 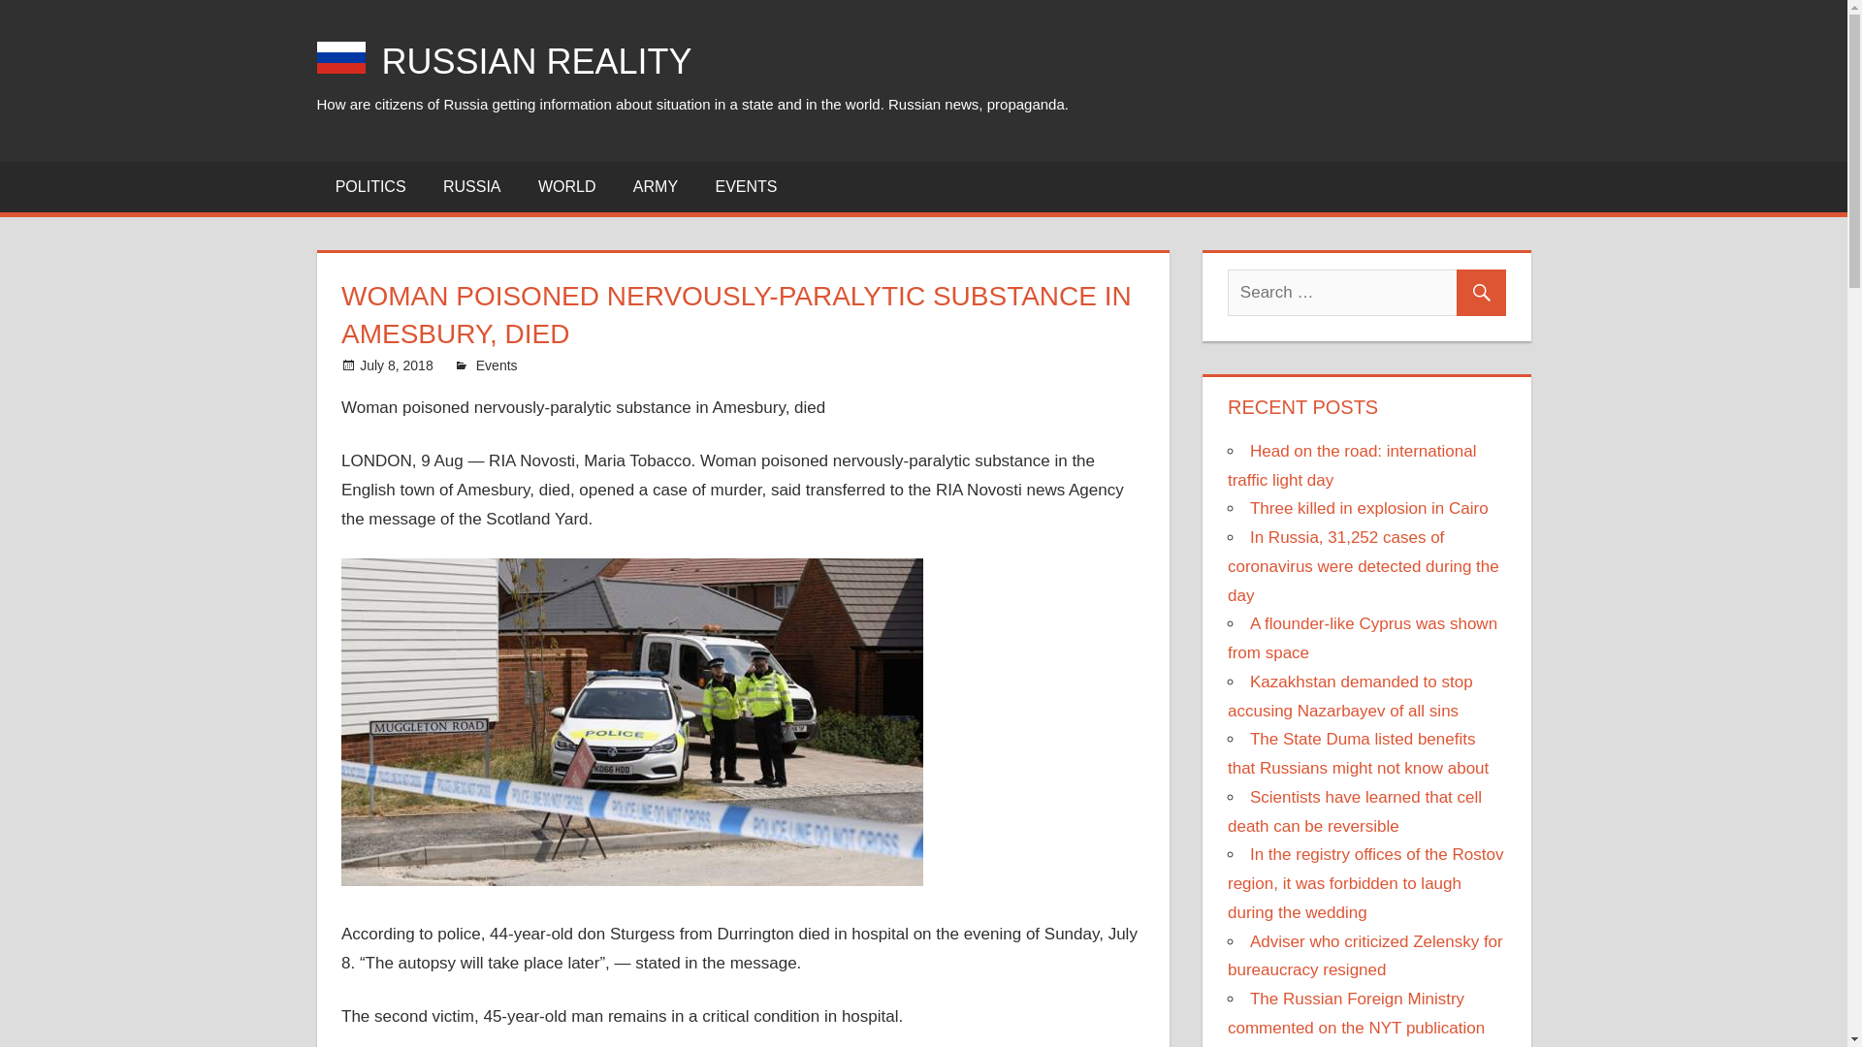 I want to click on Three killed in explosion in Cairo, so click(x=1368, y=508).